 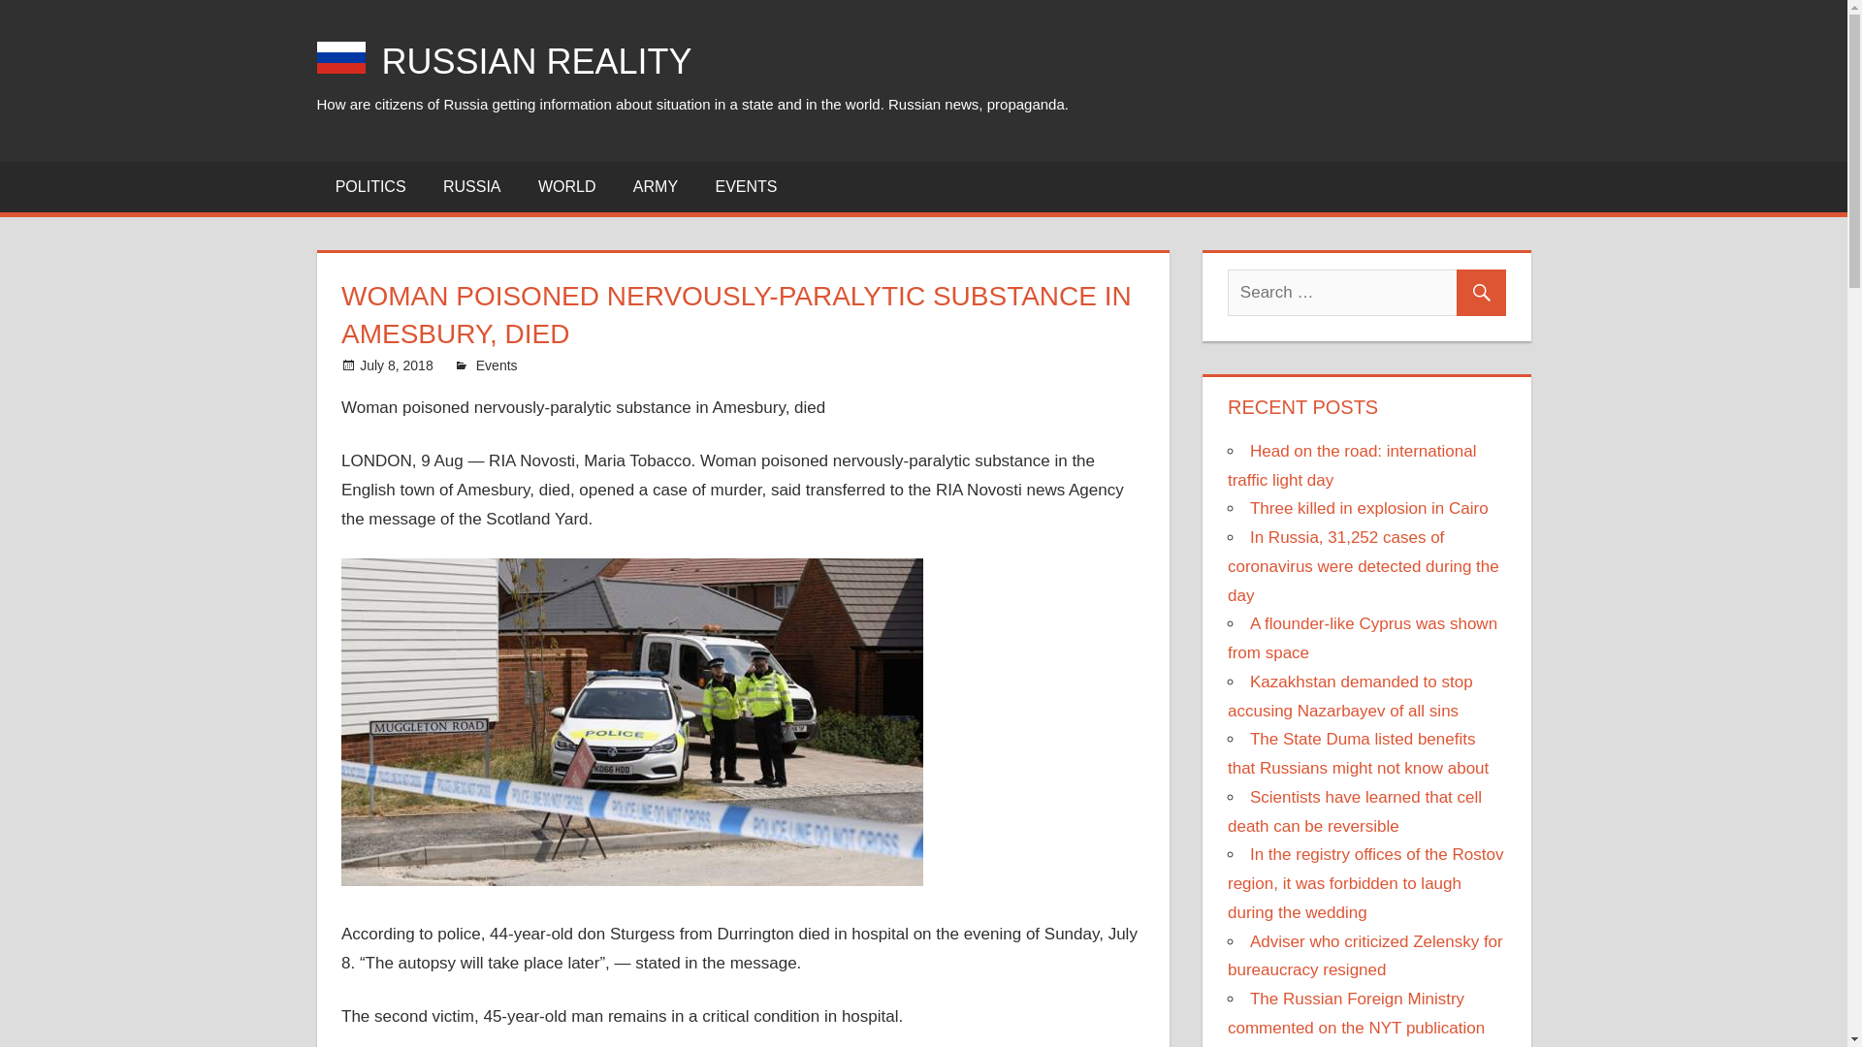 I want to click on Three killed in explosion in Cairo, so click(x=1368, y=508).